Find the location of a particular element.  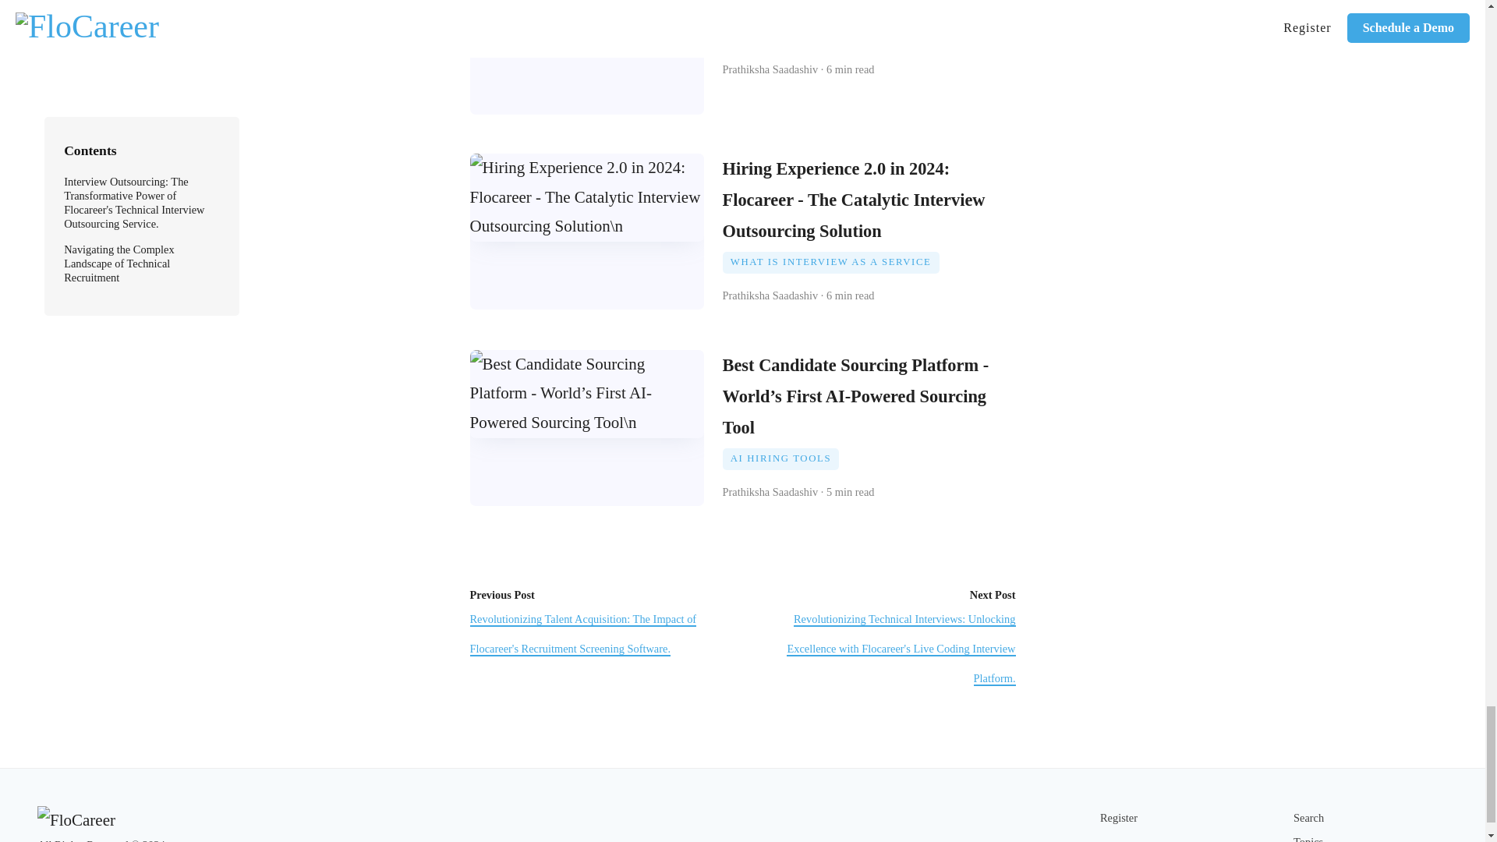

Register is located at coordinates (1119, 818).